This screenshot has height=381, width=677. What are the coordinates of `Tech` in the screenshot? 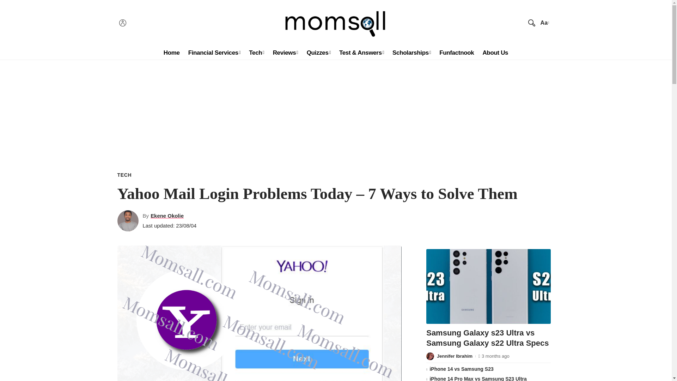 It's located at (256, 53).